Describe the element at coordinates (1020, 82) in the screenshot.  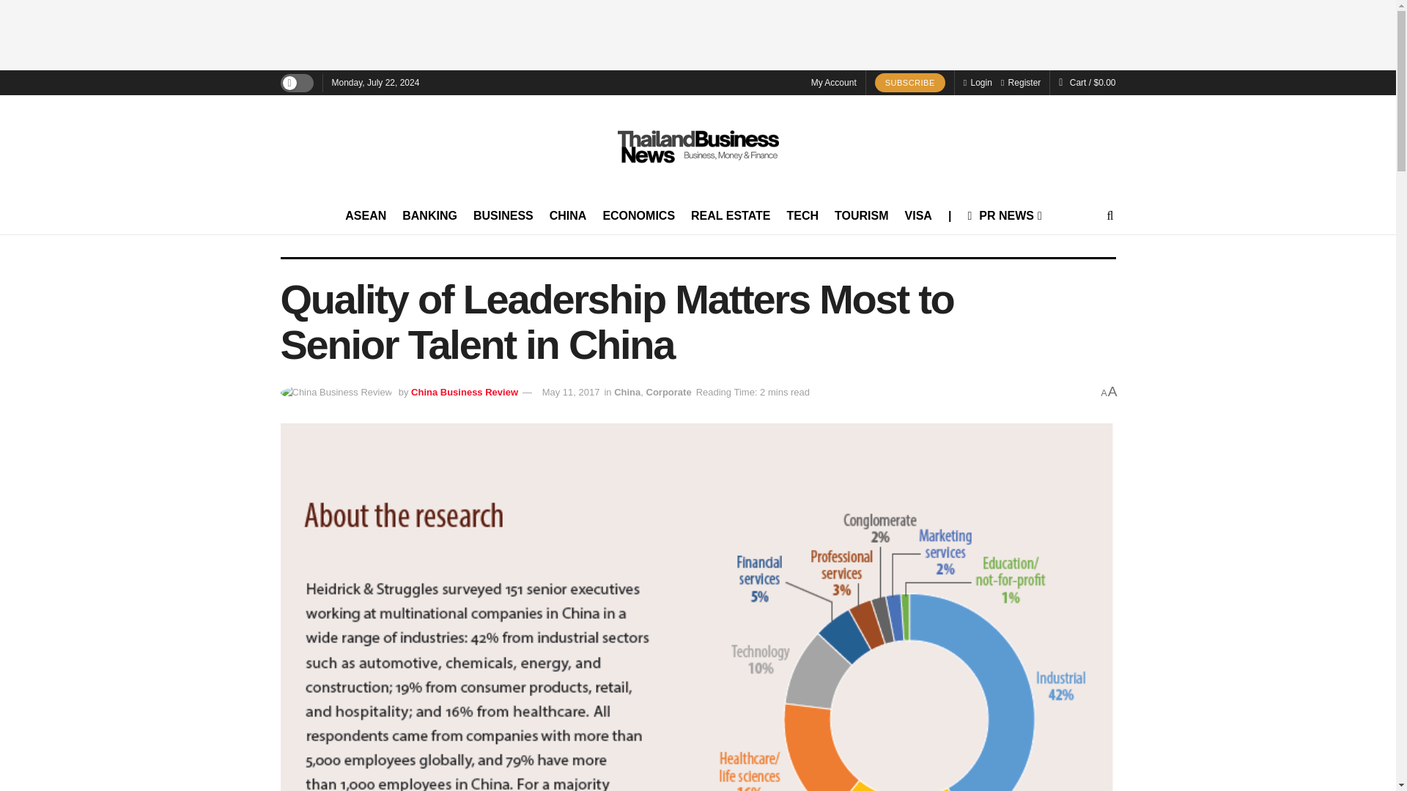
I see `Register` at that location.